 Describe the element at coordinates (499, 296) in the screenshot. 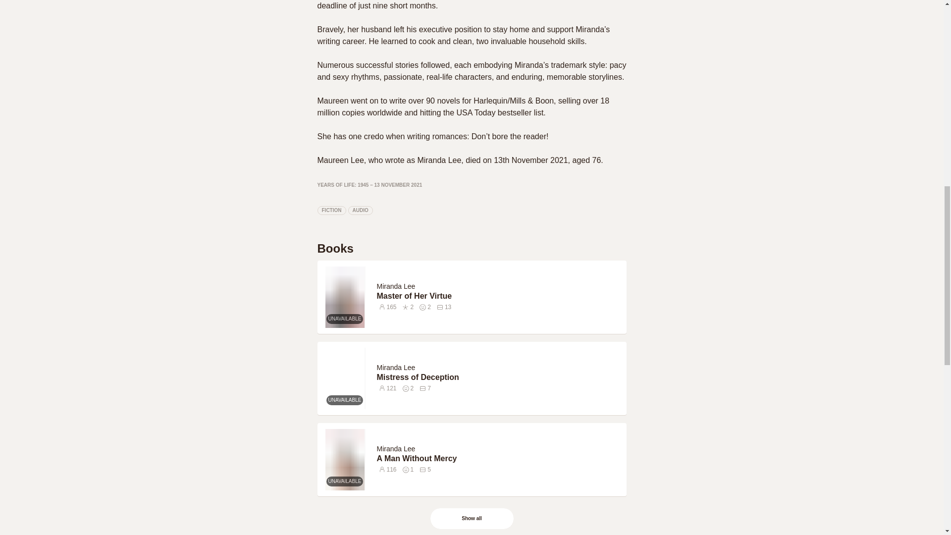

I see `Master of Her Virtue` at that location.